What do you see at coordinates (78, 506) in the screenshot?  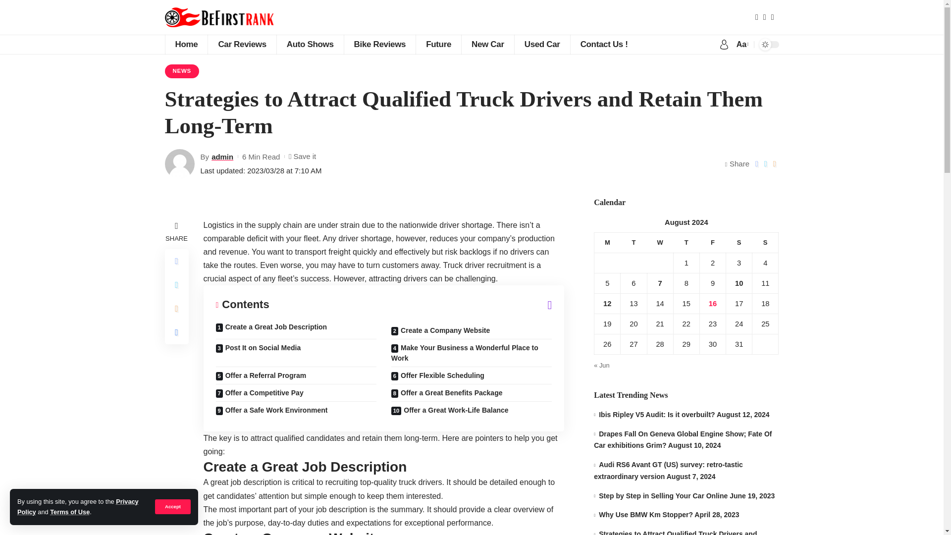 I see `Privacy Policy` at bounding box center [78, 506].